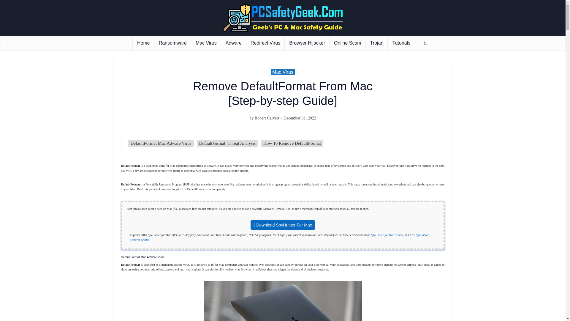 The image size is (570, 321). What do you see at coordinates (233, 43) in the screenshot?
I see `Adware` at bounding box center [233, 43].